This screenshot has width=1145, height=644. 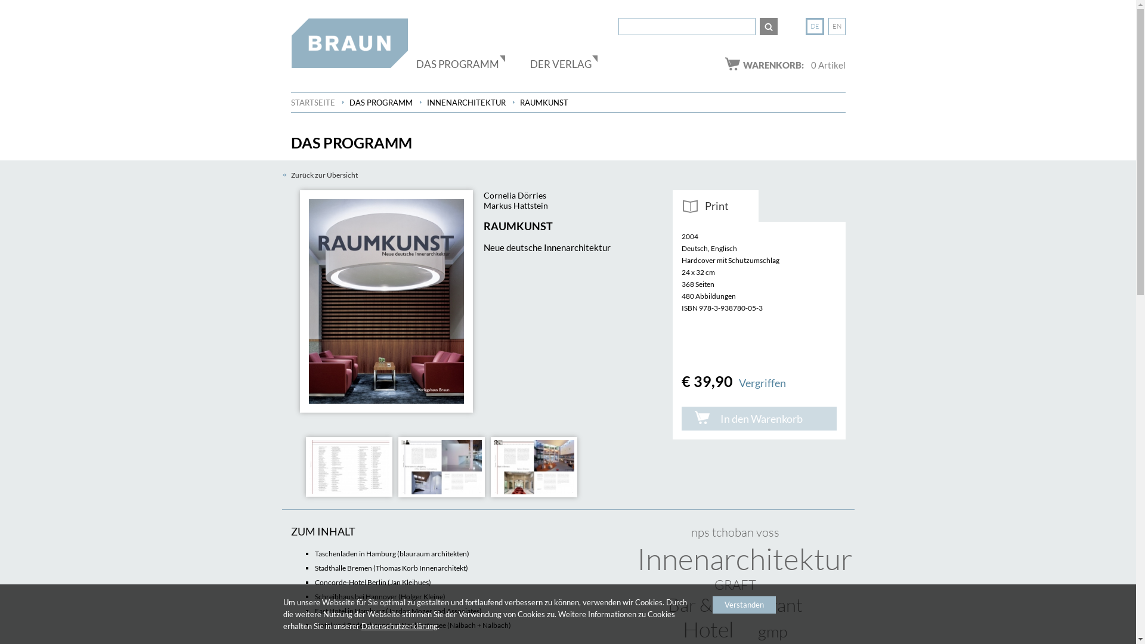 What do you see at coordinates (466, 103) in the screenshot?
I see `INNENARCHITEKTUR` at bounding box center [466, 103].